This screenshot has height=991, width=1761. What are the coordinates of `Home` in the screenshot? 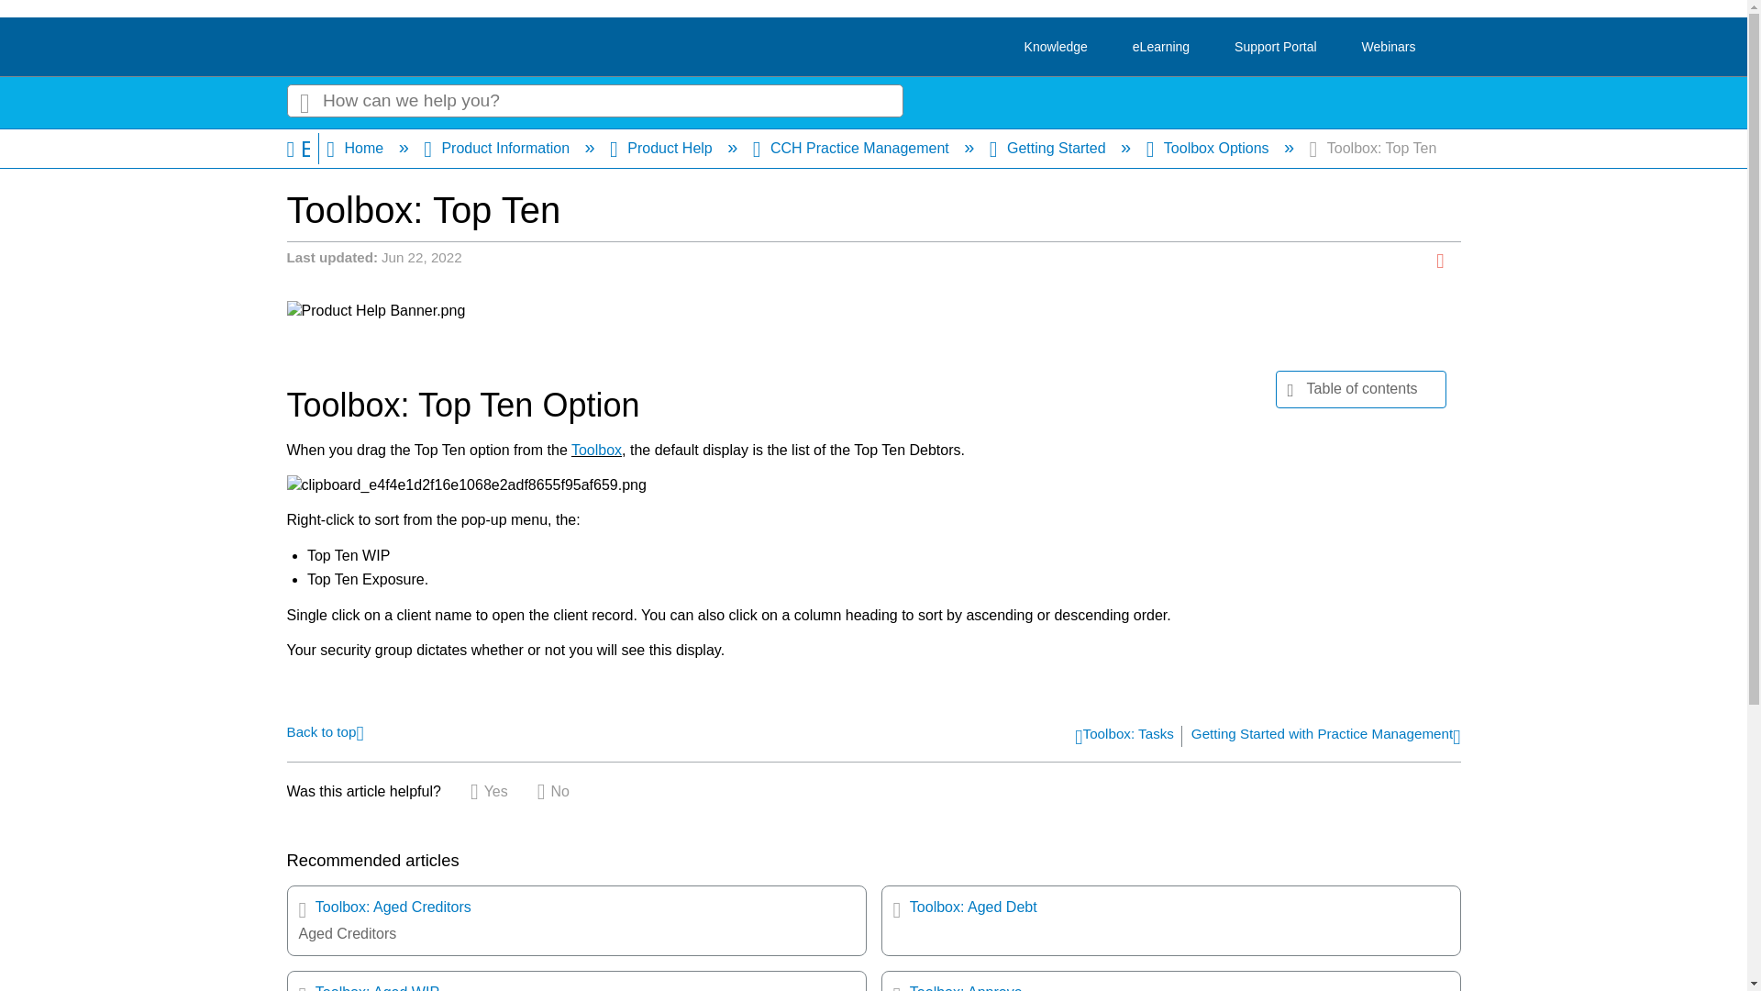 It's located at (356, 148).